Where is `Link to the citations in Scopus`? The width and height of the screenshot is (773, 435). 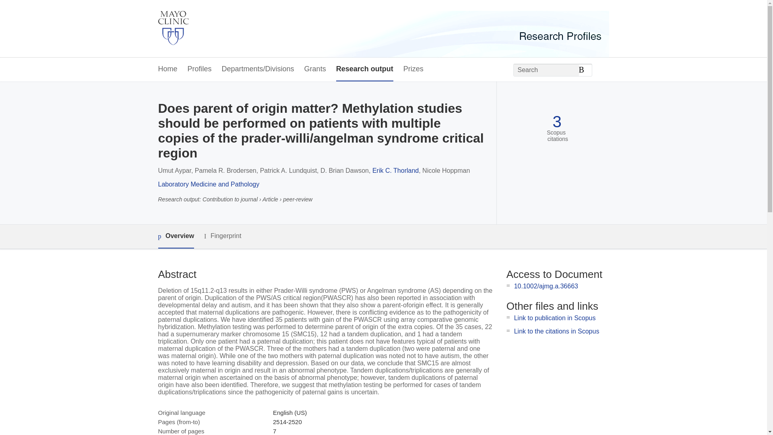
Link to the citations in Scopus is located at coordinates (556, 331).